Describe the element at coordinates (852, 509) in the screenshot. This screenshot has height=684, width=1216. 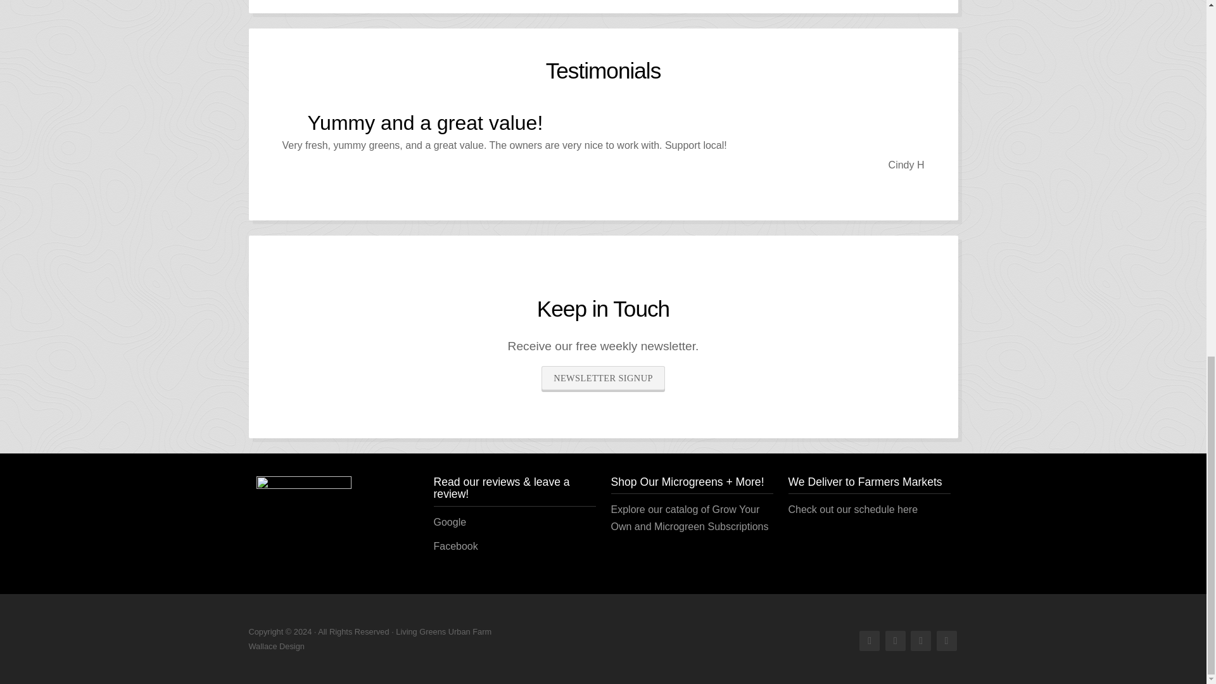
I see `Check out our schedule here` at that location.